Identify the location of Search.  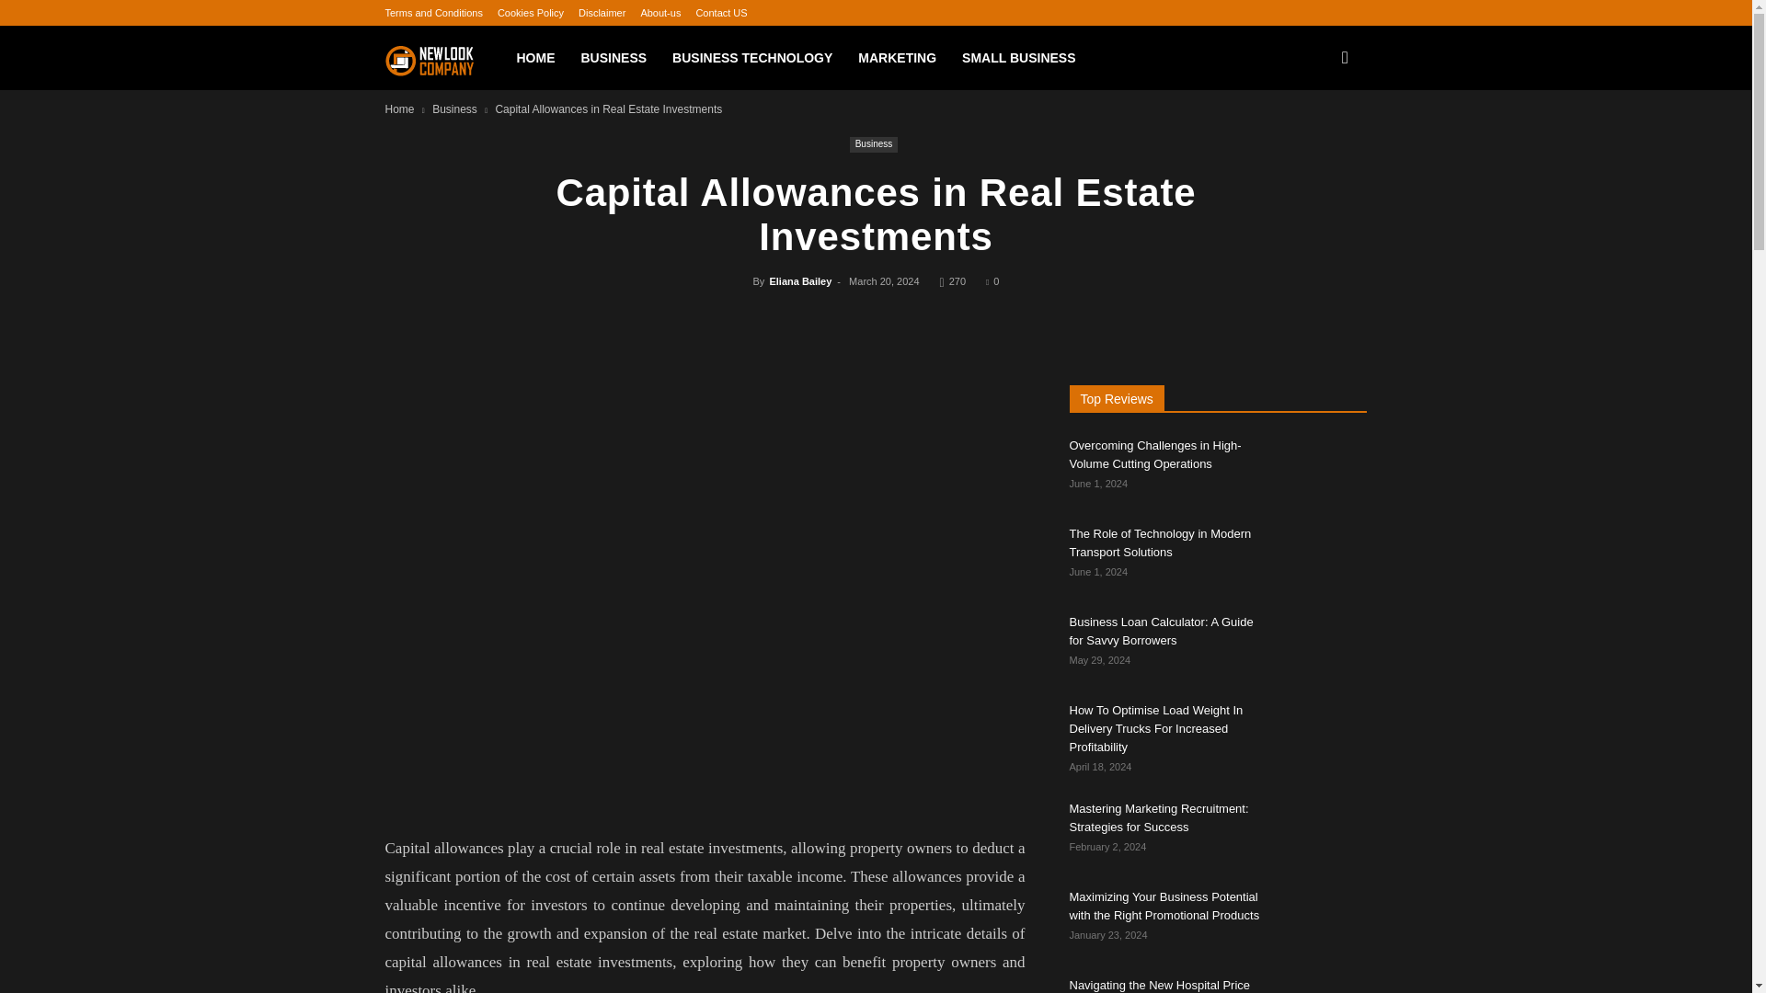
(1313, 142).